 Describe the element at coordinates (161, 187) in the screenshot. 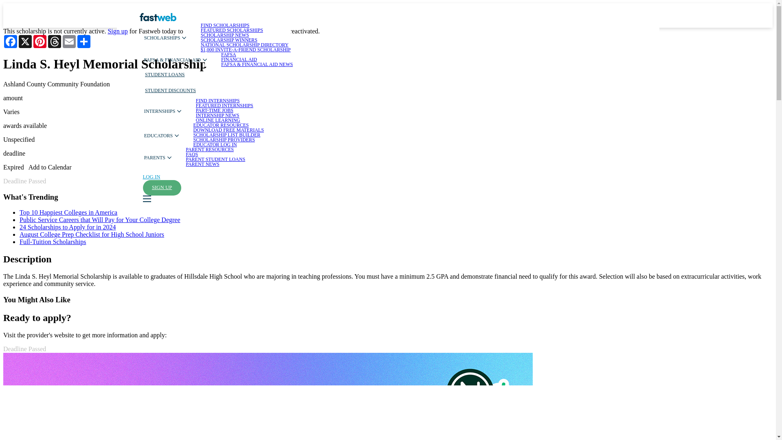

I see `SIGN UP` at that location.